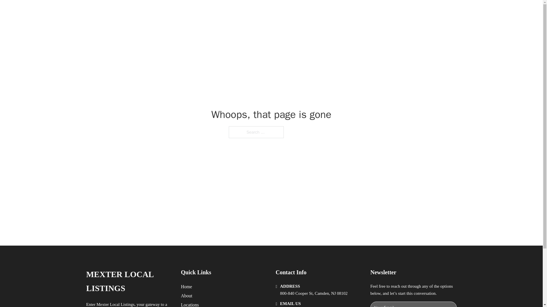  What do you see at coordinates (377, 11) in the screenshot?
I see `About` at bounding box center [377, 11].